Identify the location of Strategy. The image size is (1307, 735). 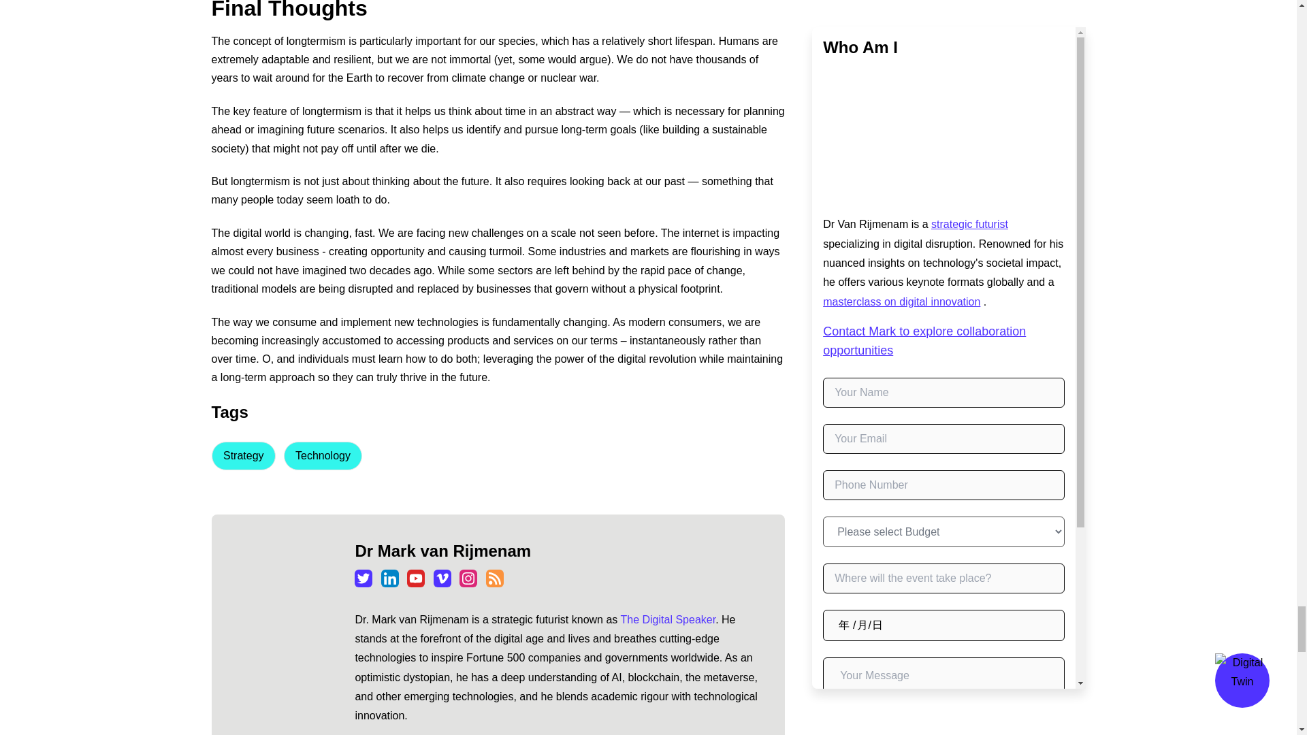
(242, 456).